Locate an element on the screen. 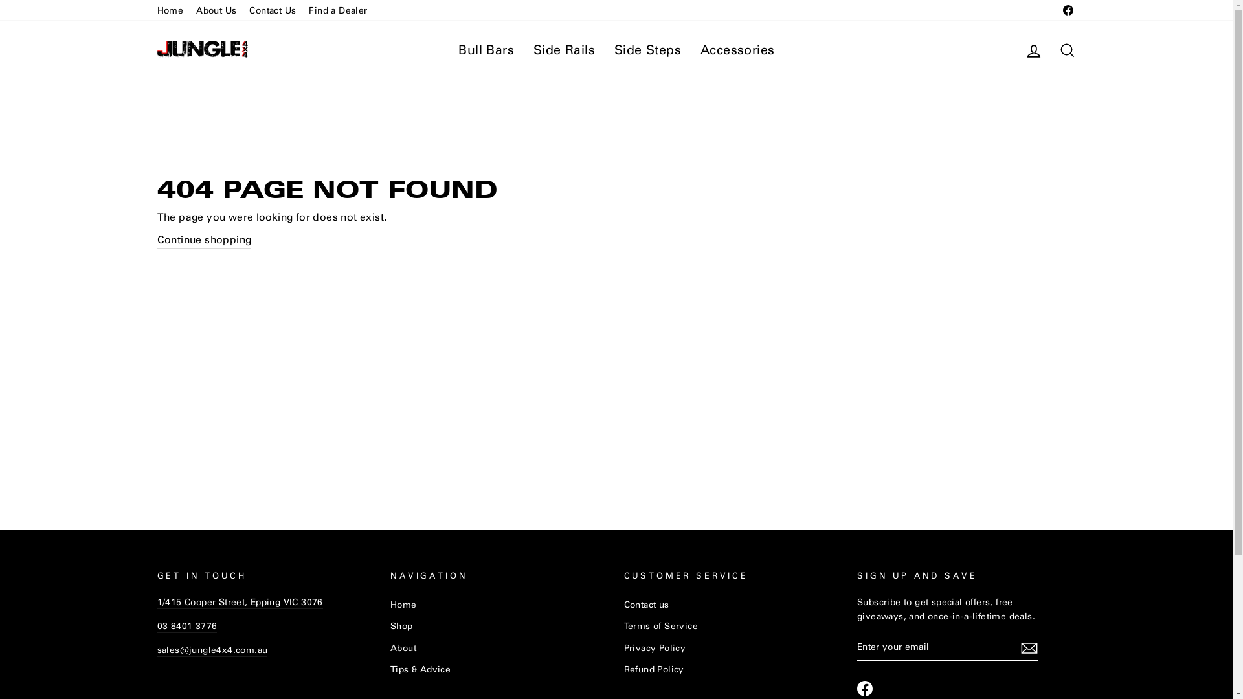 This screenshot has height=699, width=1243. Home is located at coordinates (170, 10).